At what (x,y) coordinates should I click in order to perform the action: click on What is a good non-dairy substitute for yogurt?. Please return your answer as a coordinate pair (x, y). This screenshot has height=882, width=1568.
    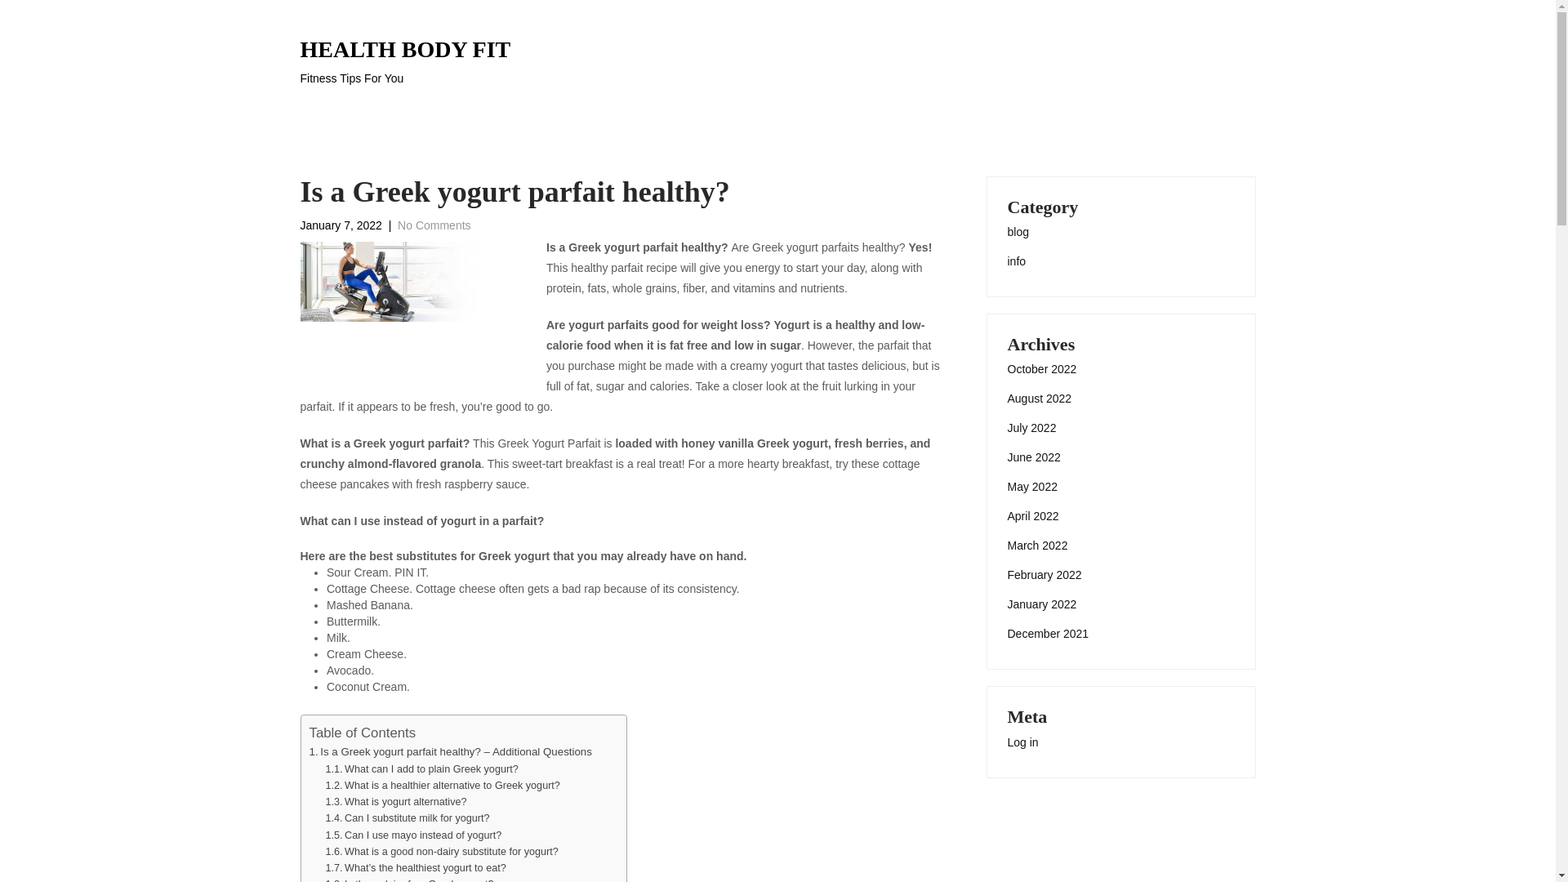
    Looking at the image, I should click on (451, 851).